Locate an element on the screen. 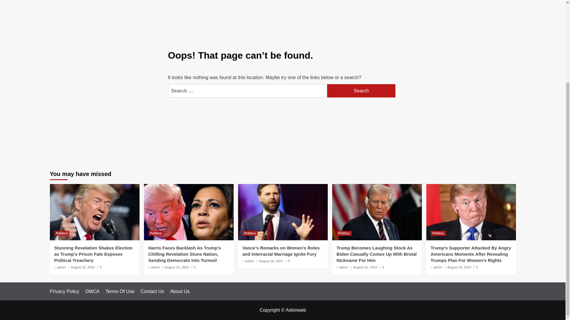 This screenshot has width=570, height=320. August 16, 2024 is located at coordinates (177, 267).